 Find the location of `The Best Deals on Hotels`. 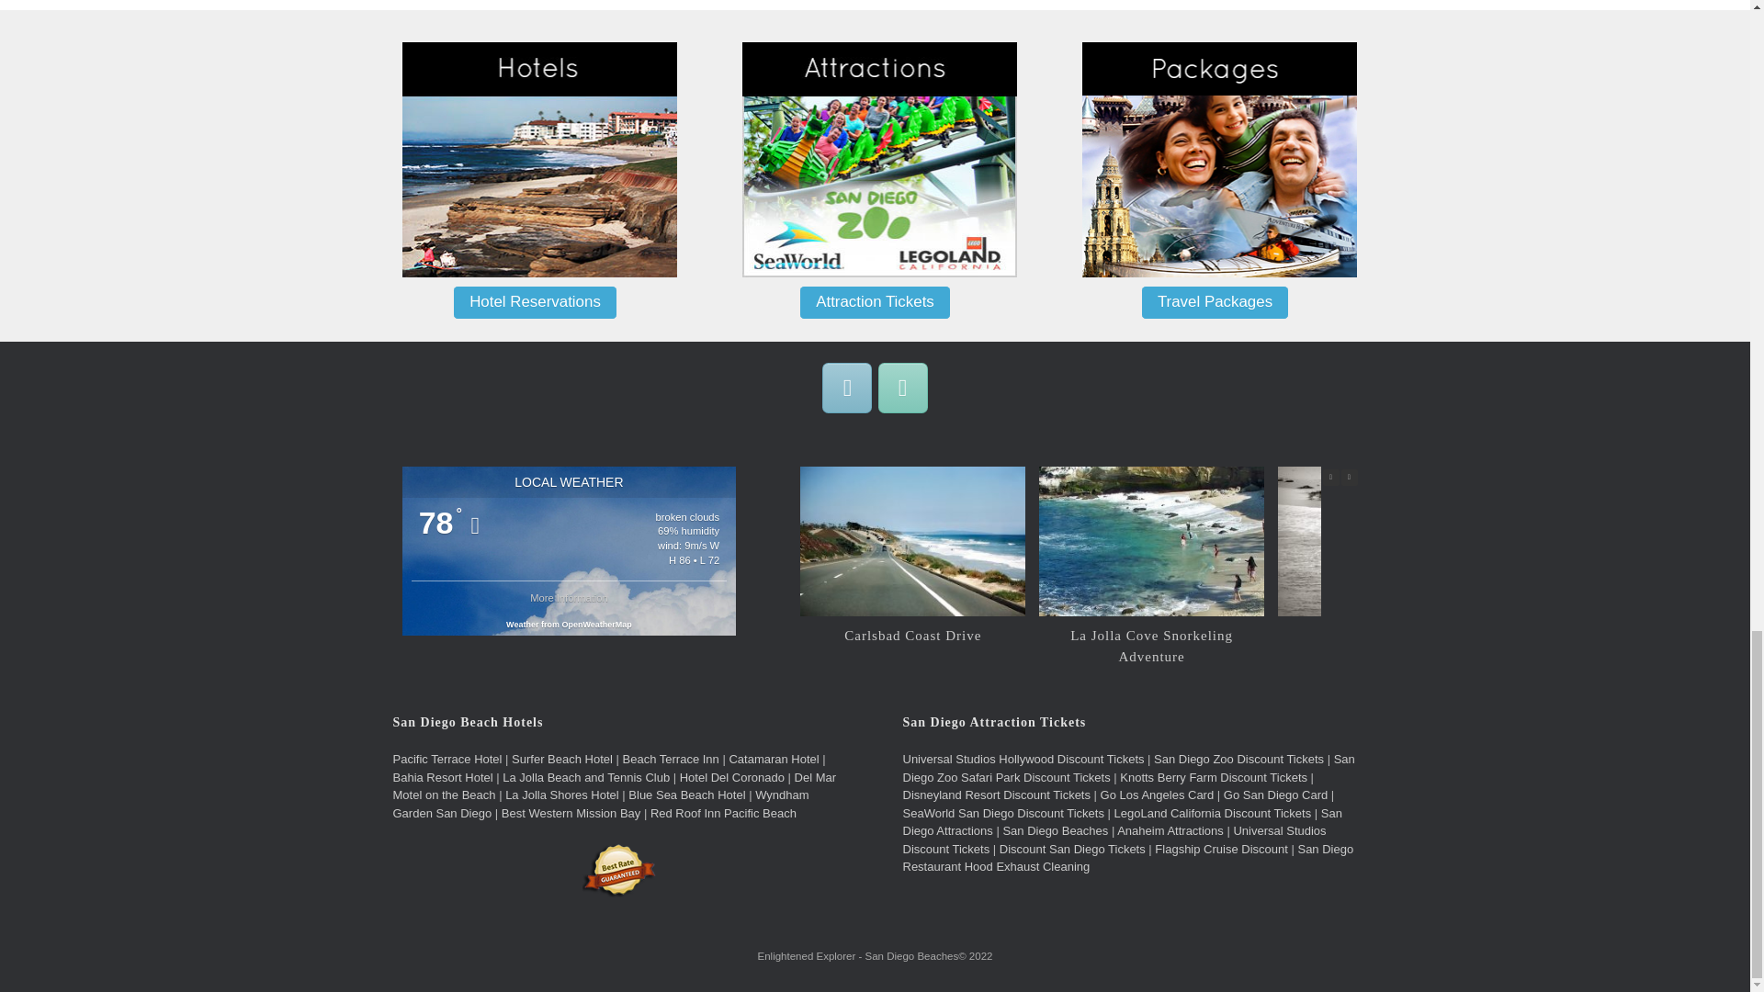

The Best Deals on Hotels is located at coordinates (539, 160).